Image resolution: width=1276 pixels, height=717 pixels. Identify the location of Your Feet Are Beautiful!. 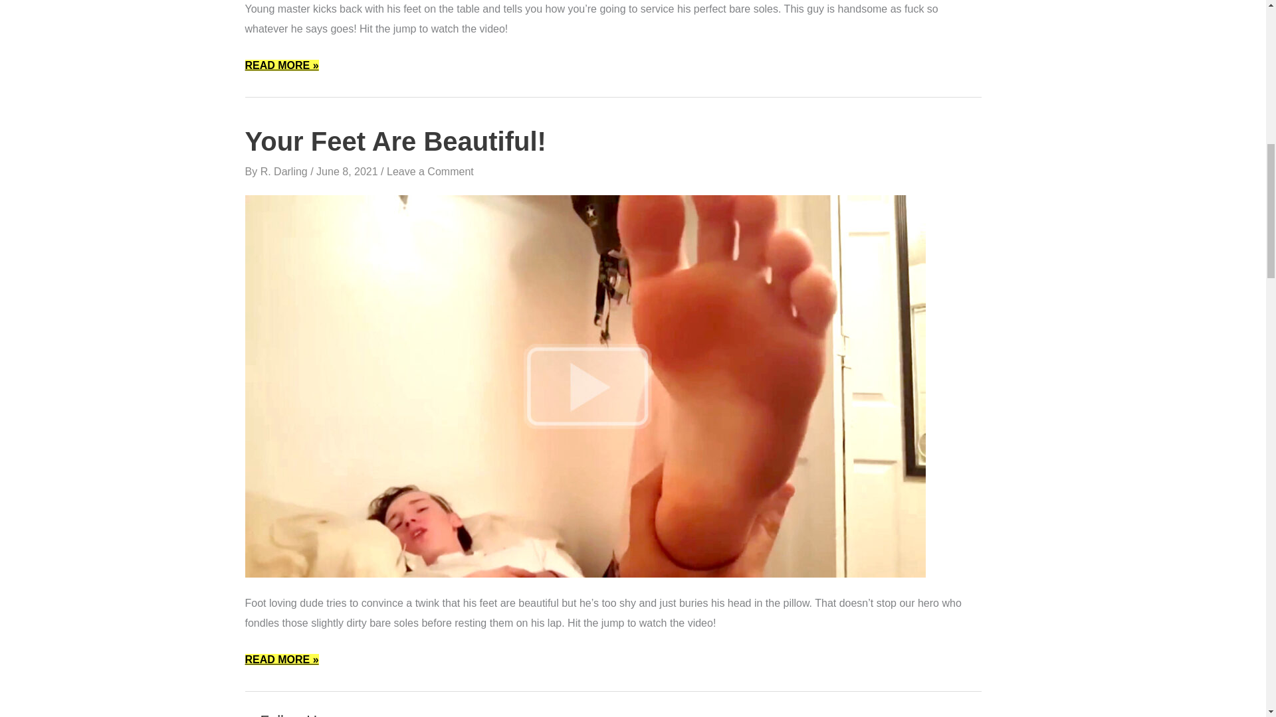
(395, 141).